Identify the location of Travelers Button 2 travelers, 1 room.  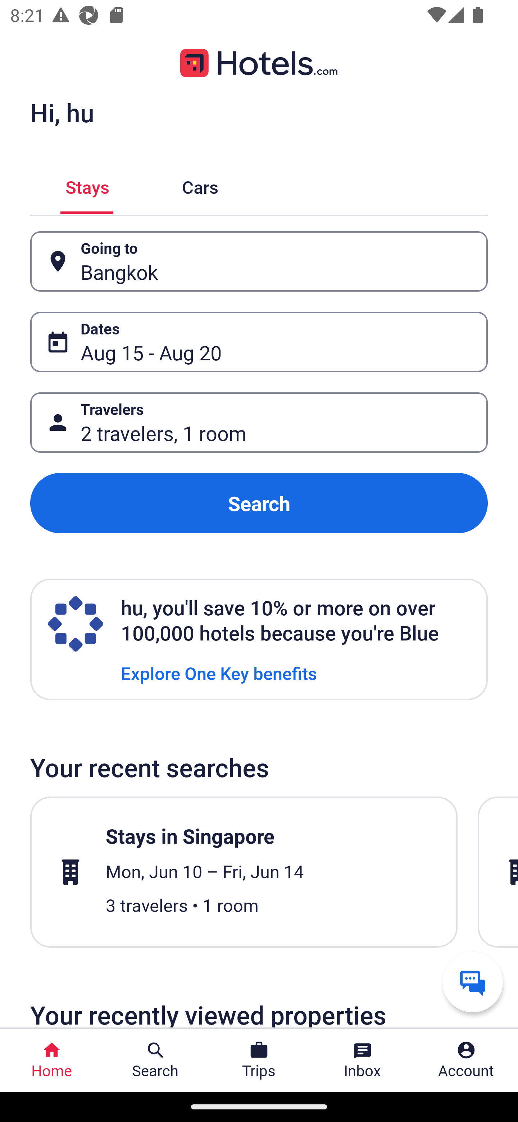
(259, 423).